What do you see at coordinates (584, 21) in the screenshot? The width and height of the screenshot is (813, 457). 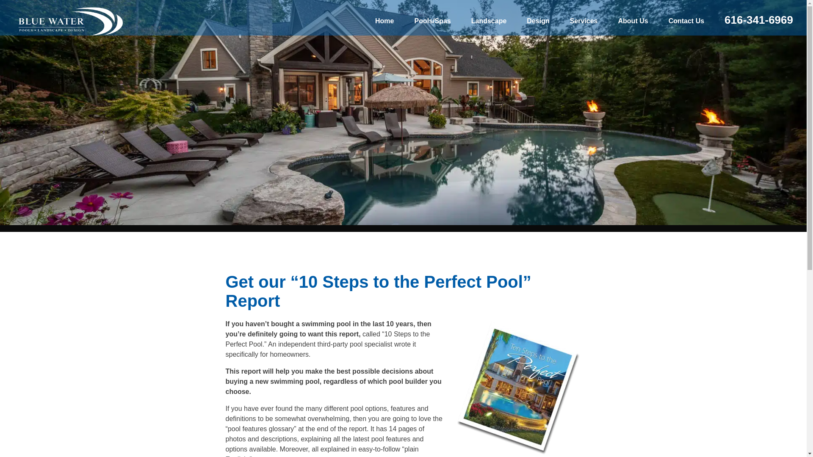 I see `Services` at bounding box center [584, 21].